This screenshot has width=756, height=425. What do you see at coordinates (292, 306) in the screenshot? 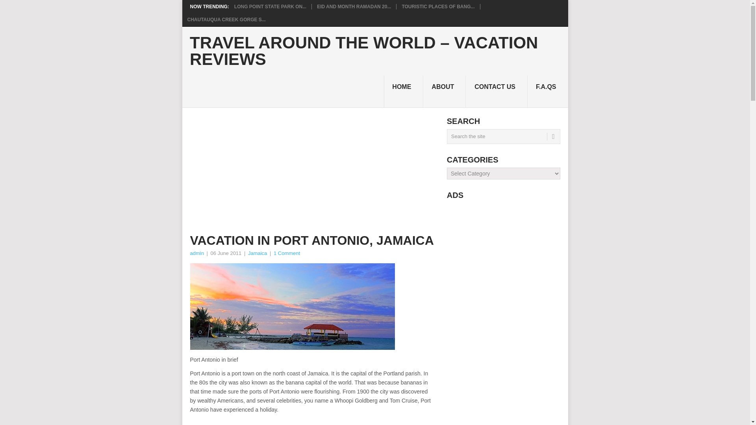
I see `sunset over jamaica beach` at bounding box center [292, 306].